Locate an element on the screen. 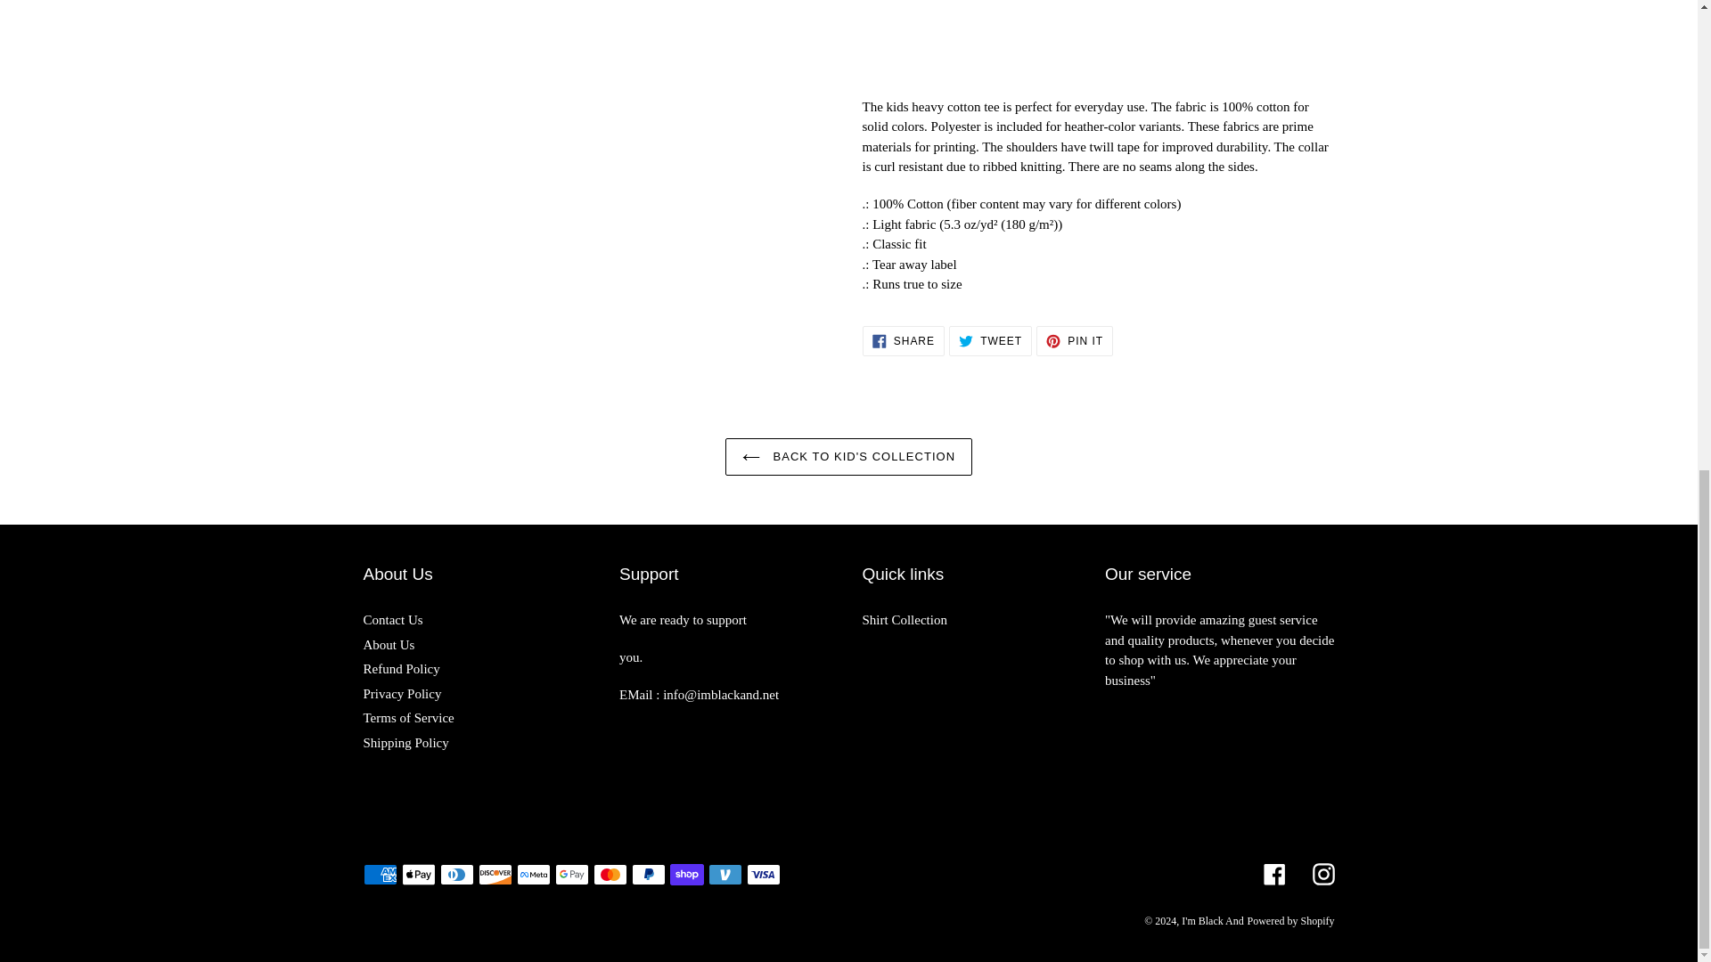 The height and width of the screenshot is (962, 1711). Shirt Collection is located at coordinates (392, 620).